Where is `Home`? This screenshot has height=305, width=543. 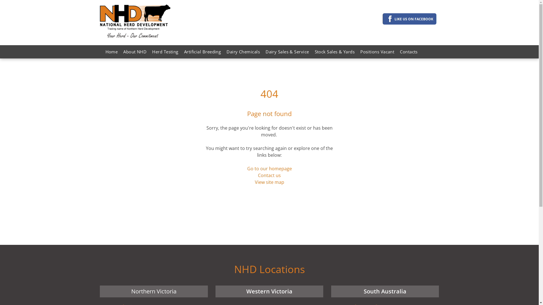
Home is located at coordinates (111, 52).